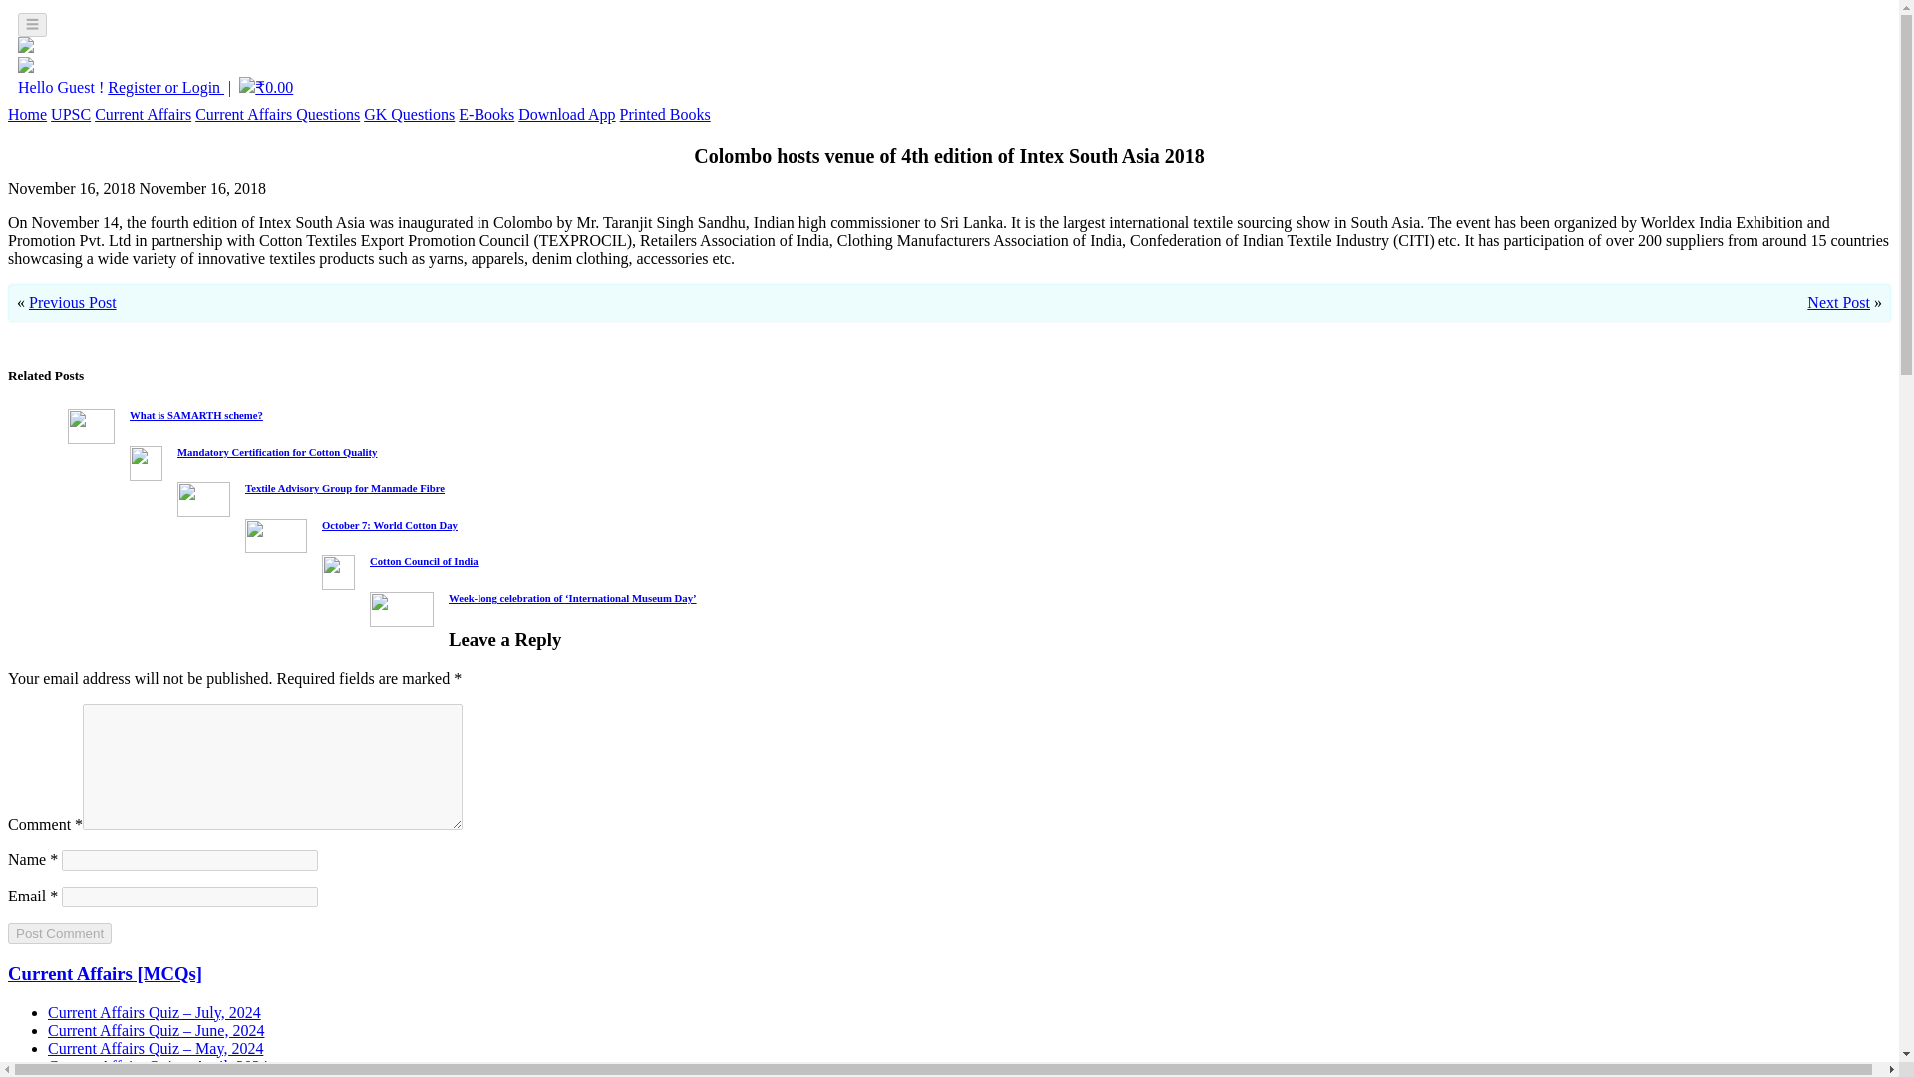 The height and width of the screenshot is (1077, 1914). What do you see at coordinates (59, 933) in the screenshot?
I see `Post Comment` at bounding box center [59, 933].